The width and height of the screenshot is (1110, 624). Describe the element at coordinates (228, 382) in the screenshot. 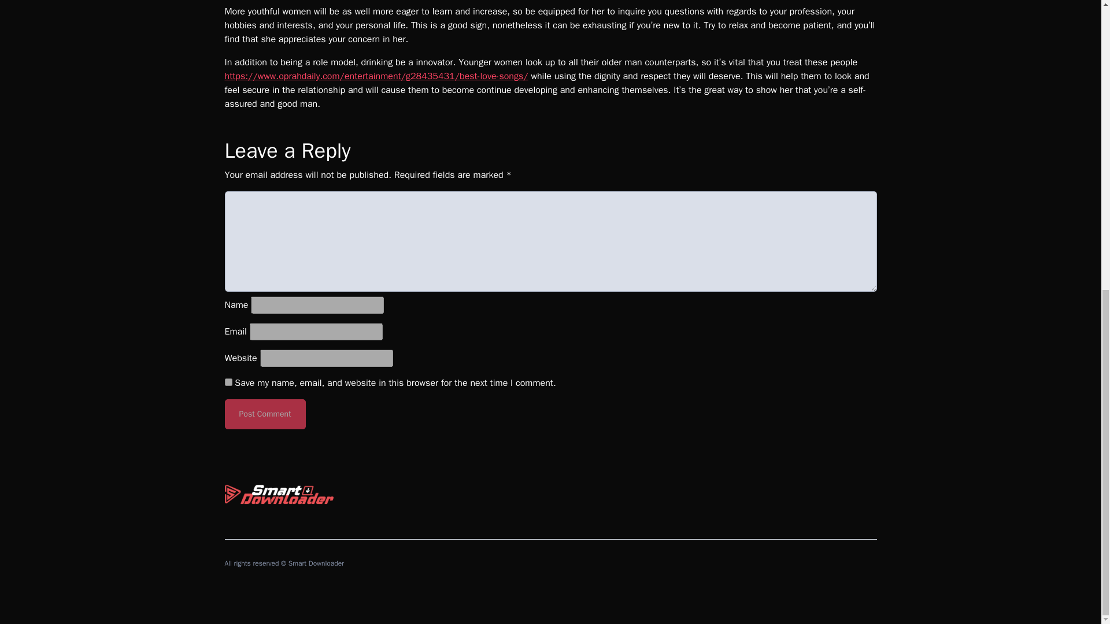

I see `yes` at that location.